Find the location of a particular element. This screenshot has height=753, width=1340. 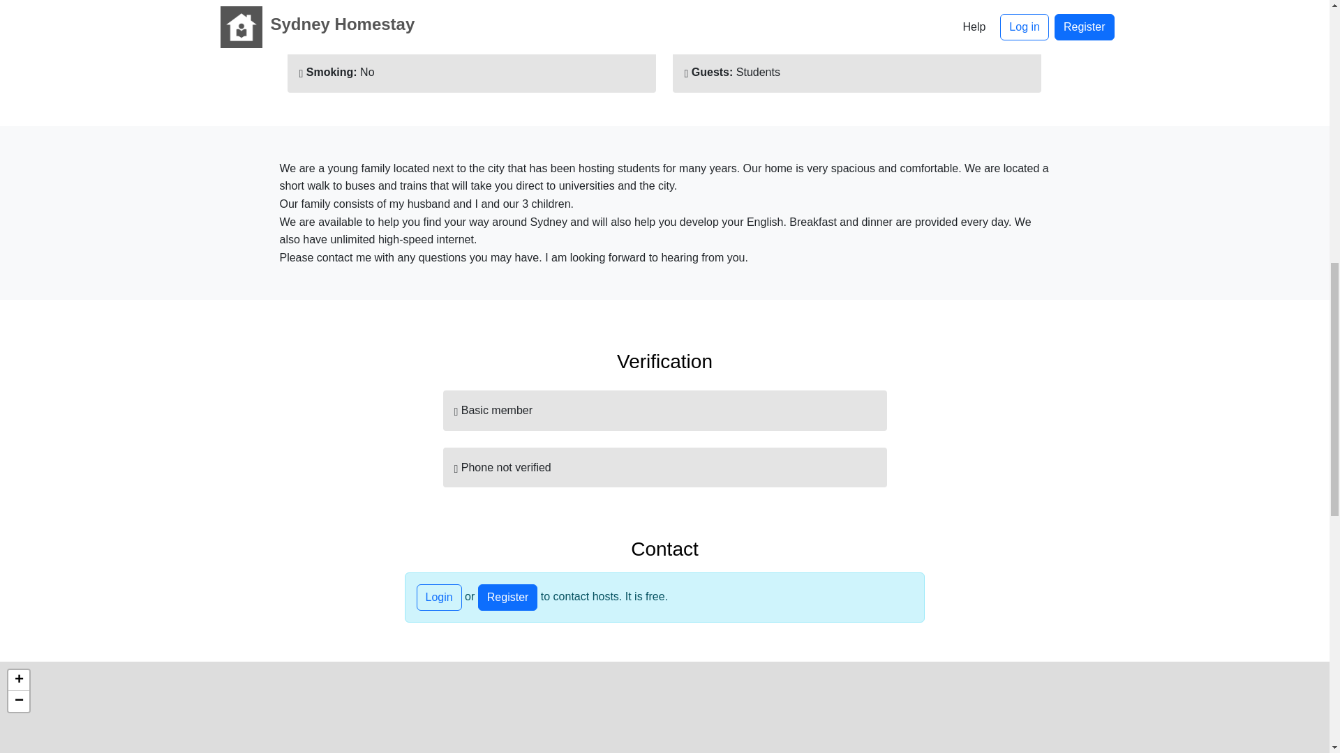

Login is located at coordinates (438, 597).